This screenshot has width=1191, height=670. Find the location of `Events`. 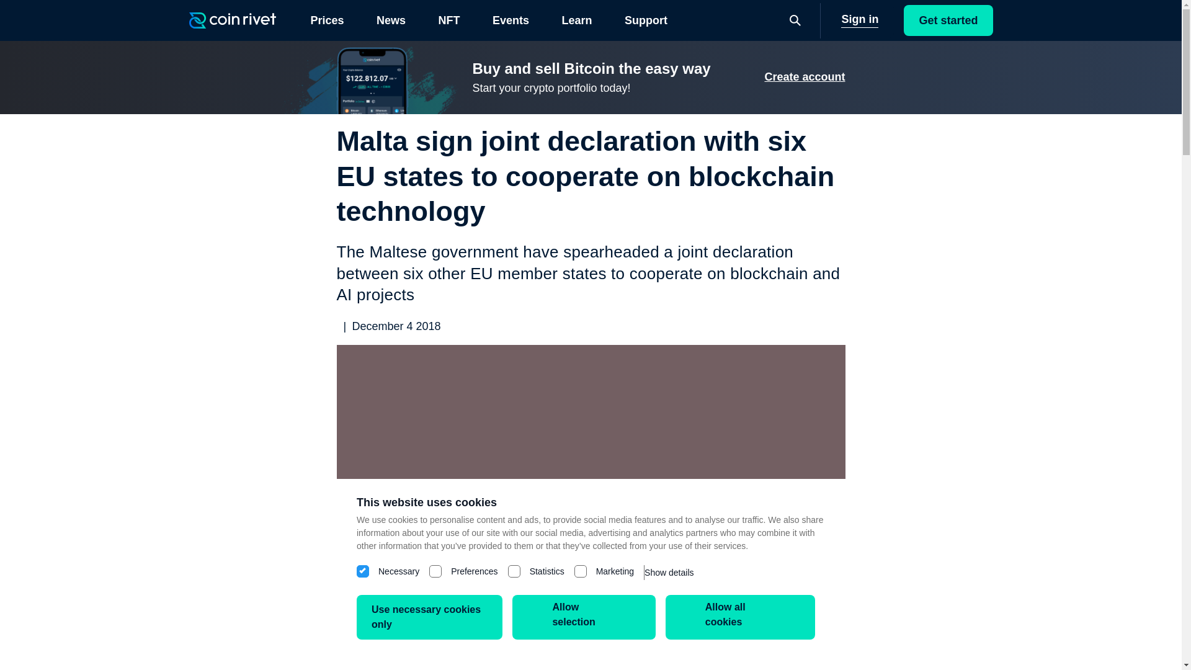

Events is located at coordinates (511, 20).